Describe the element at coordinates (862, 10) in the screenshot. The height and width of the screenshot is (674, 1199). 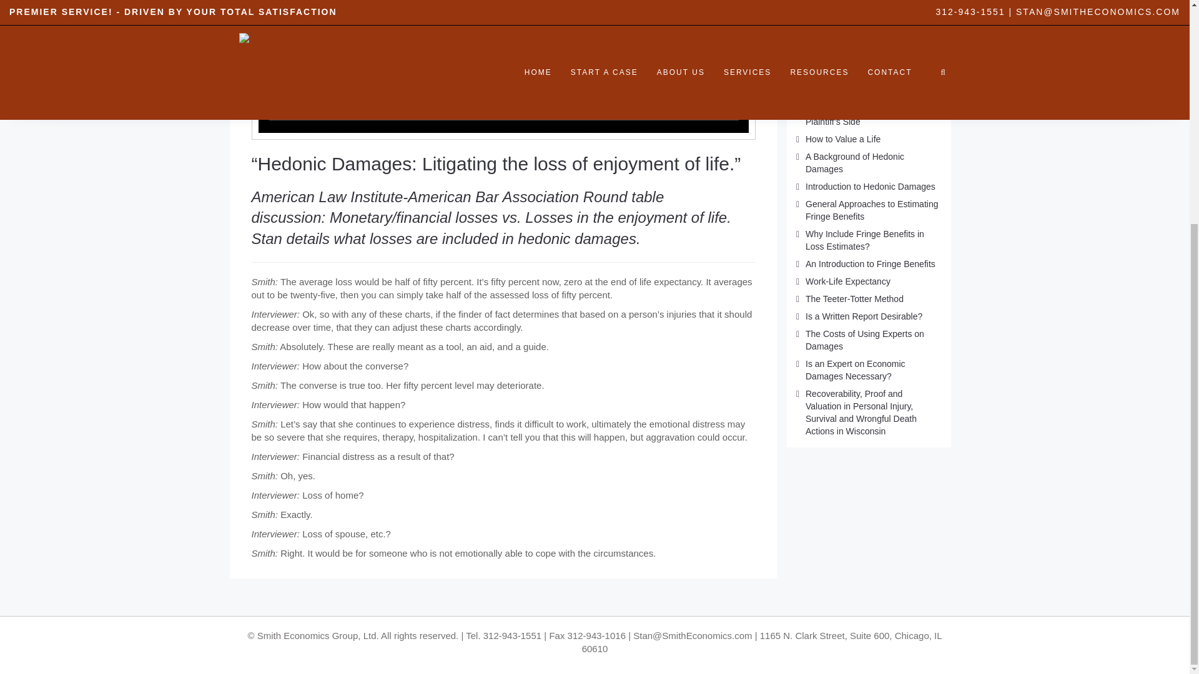
I see `Preparation for Trial: Plaintiff, Defense, and Testimony` at that location.